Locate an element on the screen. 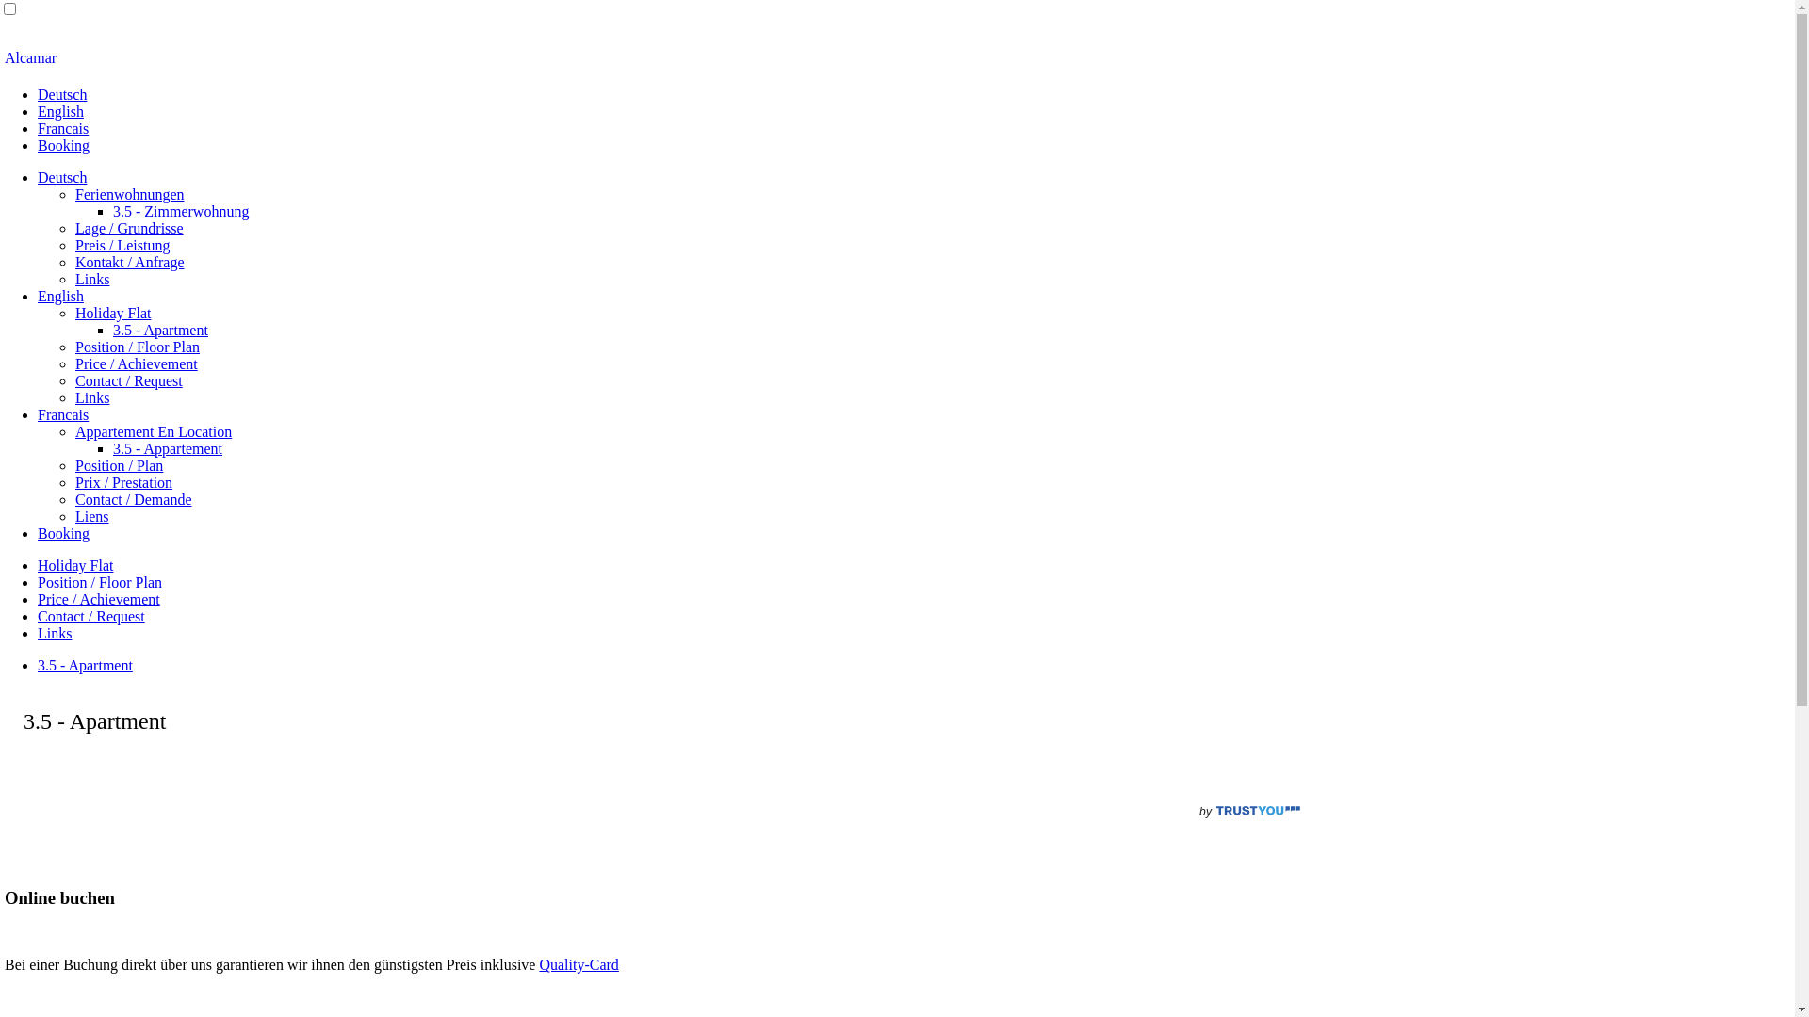 The image size is (1809, 1017). Contact / Demande is located at coordinates (134, 499).